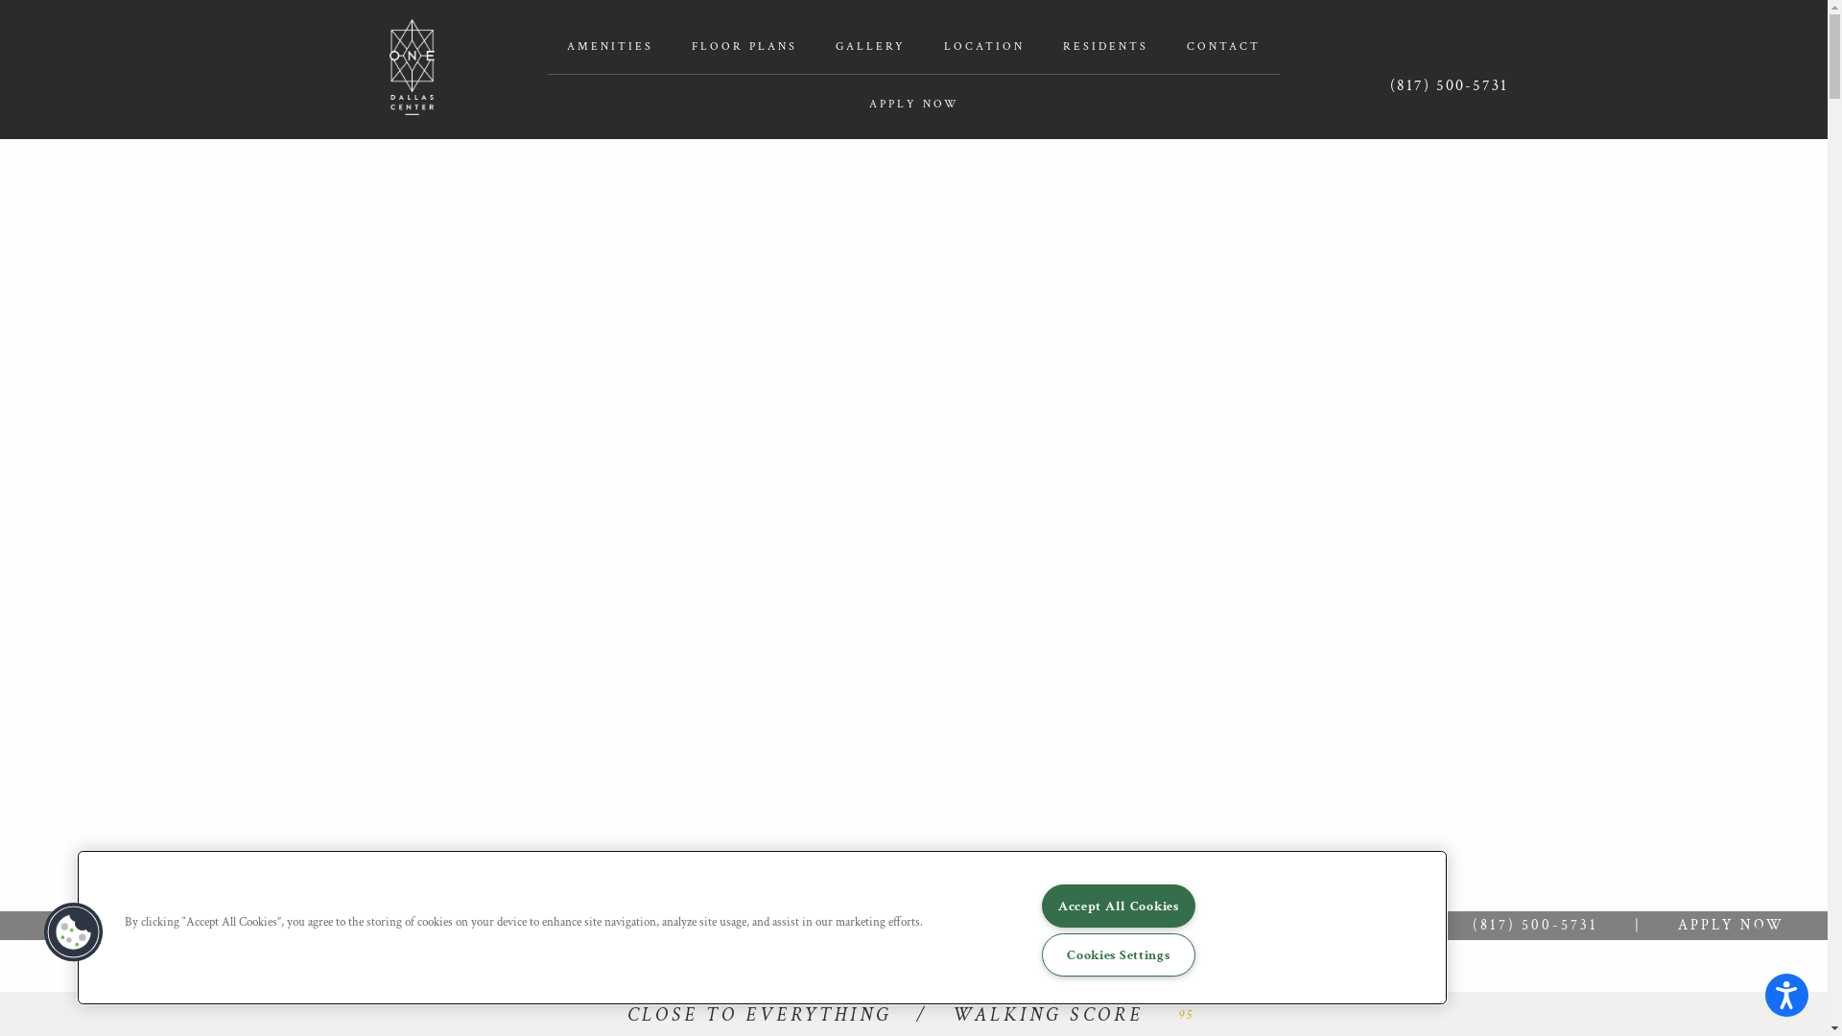 Image resolution: width=1842 pixels, height=1036 pixels. What do you see at coordinates (871, 47) in the screenshot?
I see `GALLERY` at bounding box center [871, 47].